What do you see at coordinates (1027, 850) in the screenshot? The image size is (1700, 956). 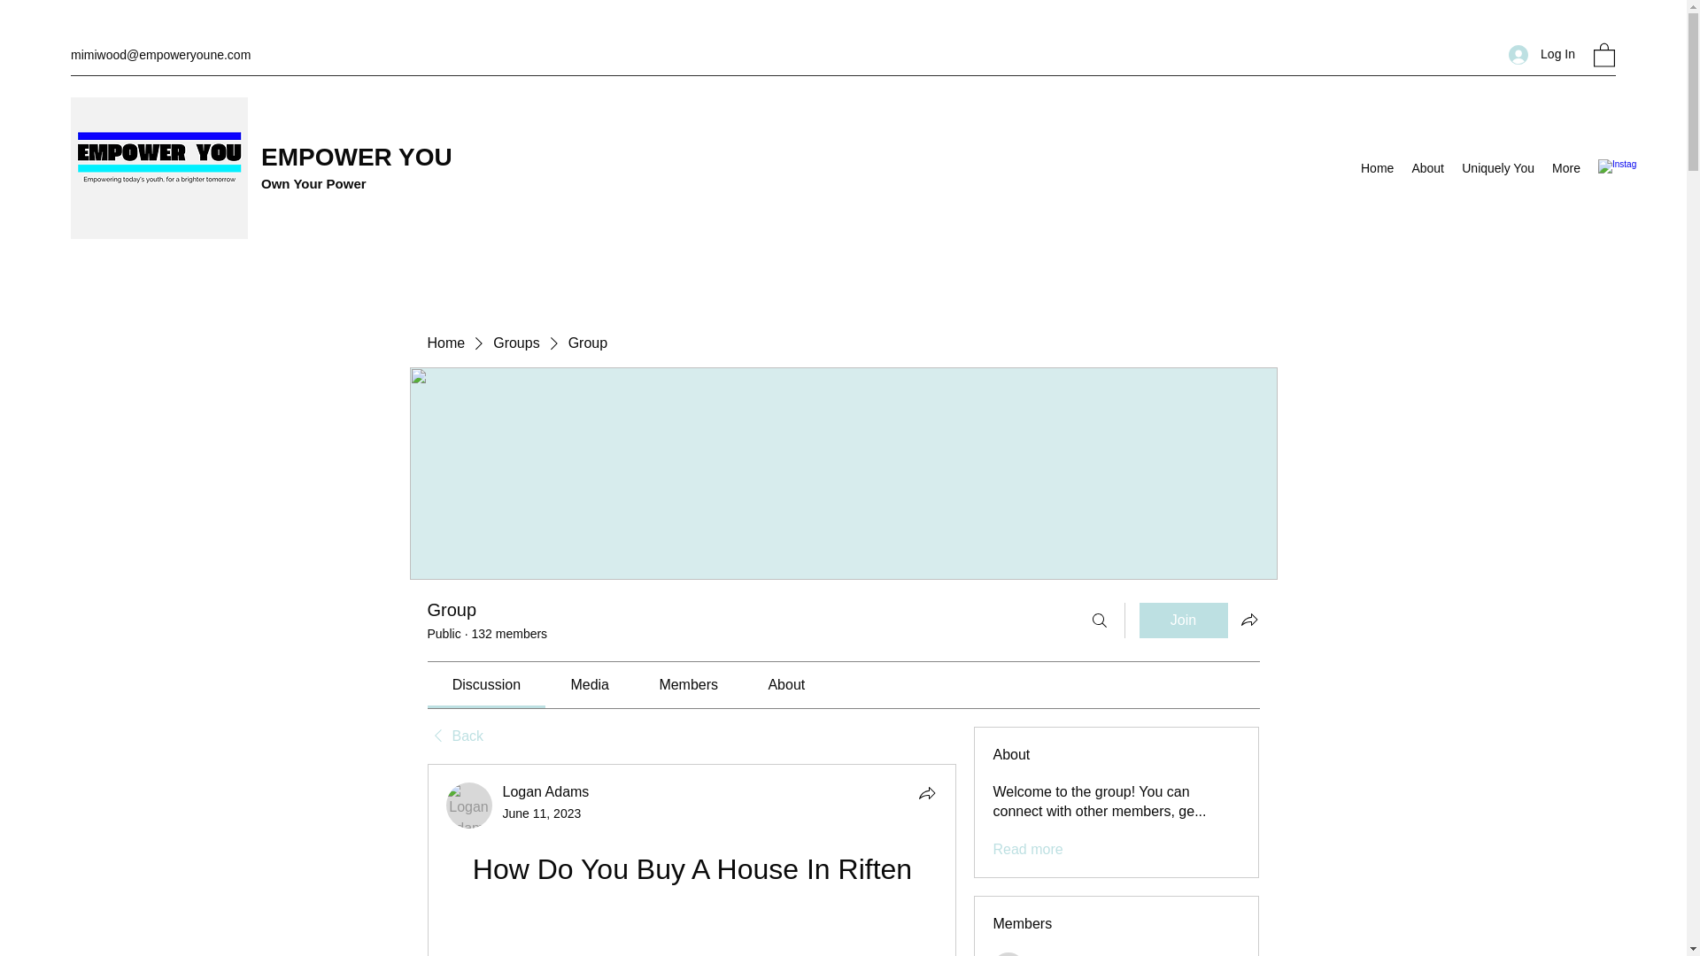 I see `Read more` at bounding box center [1027, 850].